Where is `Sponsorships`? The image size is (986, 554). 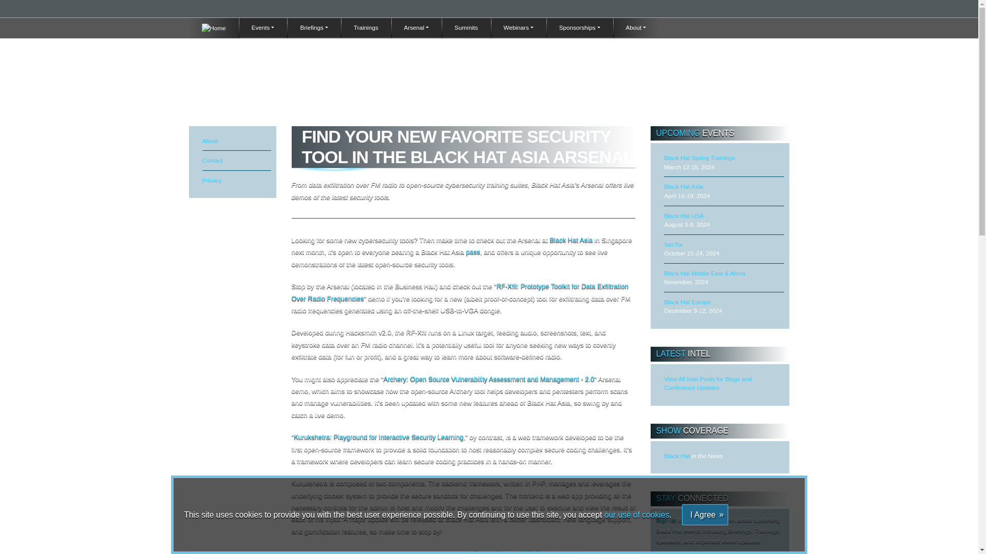
Sponsorships is located at coordinates (579, 28).